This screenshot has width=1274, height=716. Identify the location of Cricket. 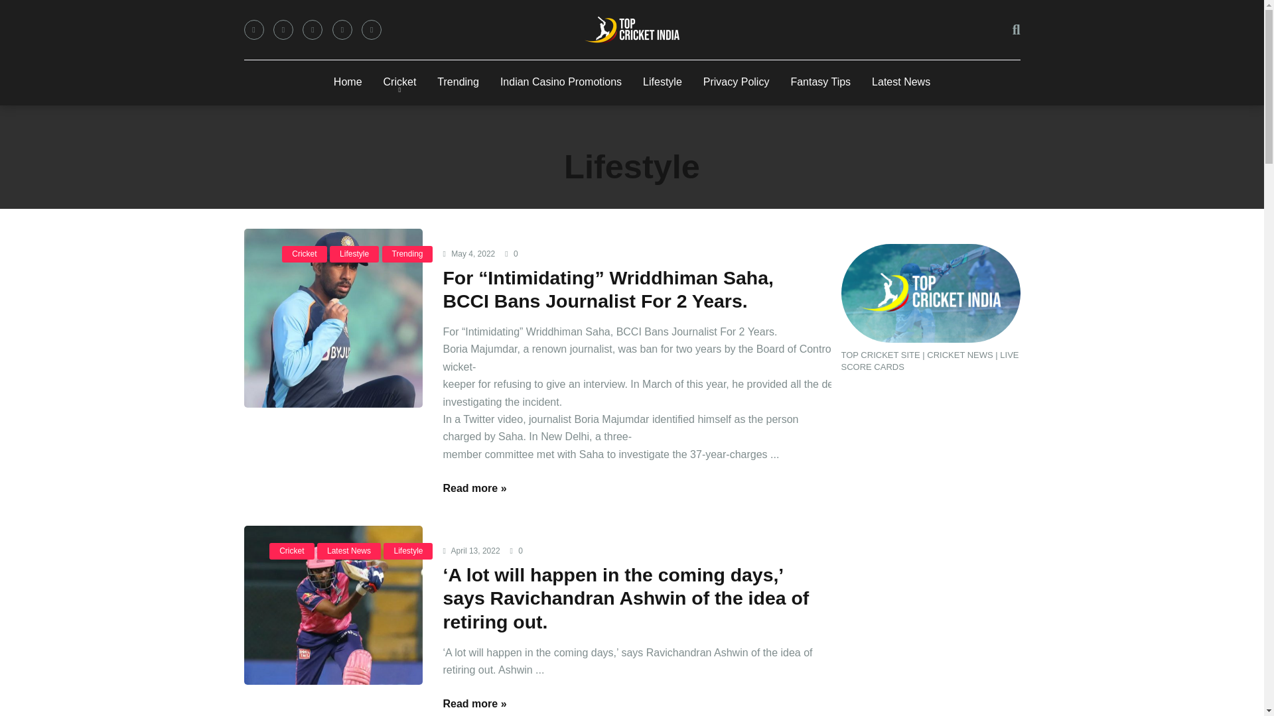
(399, 82).